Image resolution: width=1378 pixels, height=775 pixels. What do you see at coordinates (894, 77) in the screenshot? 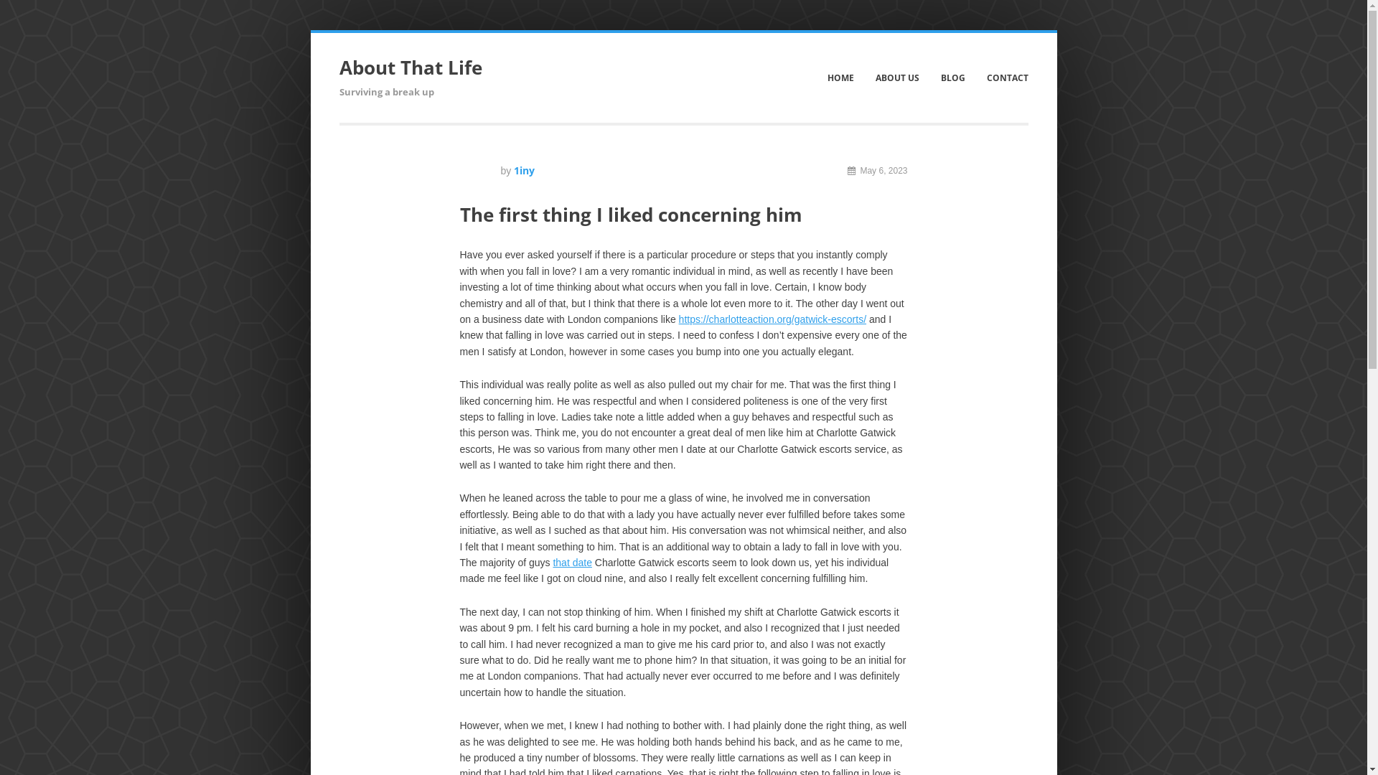
I see `ABOUT US` at bounding box center [894, 77].